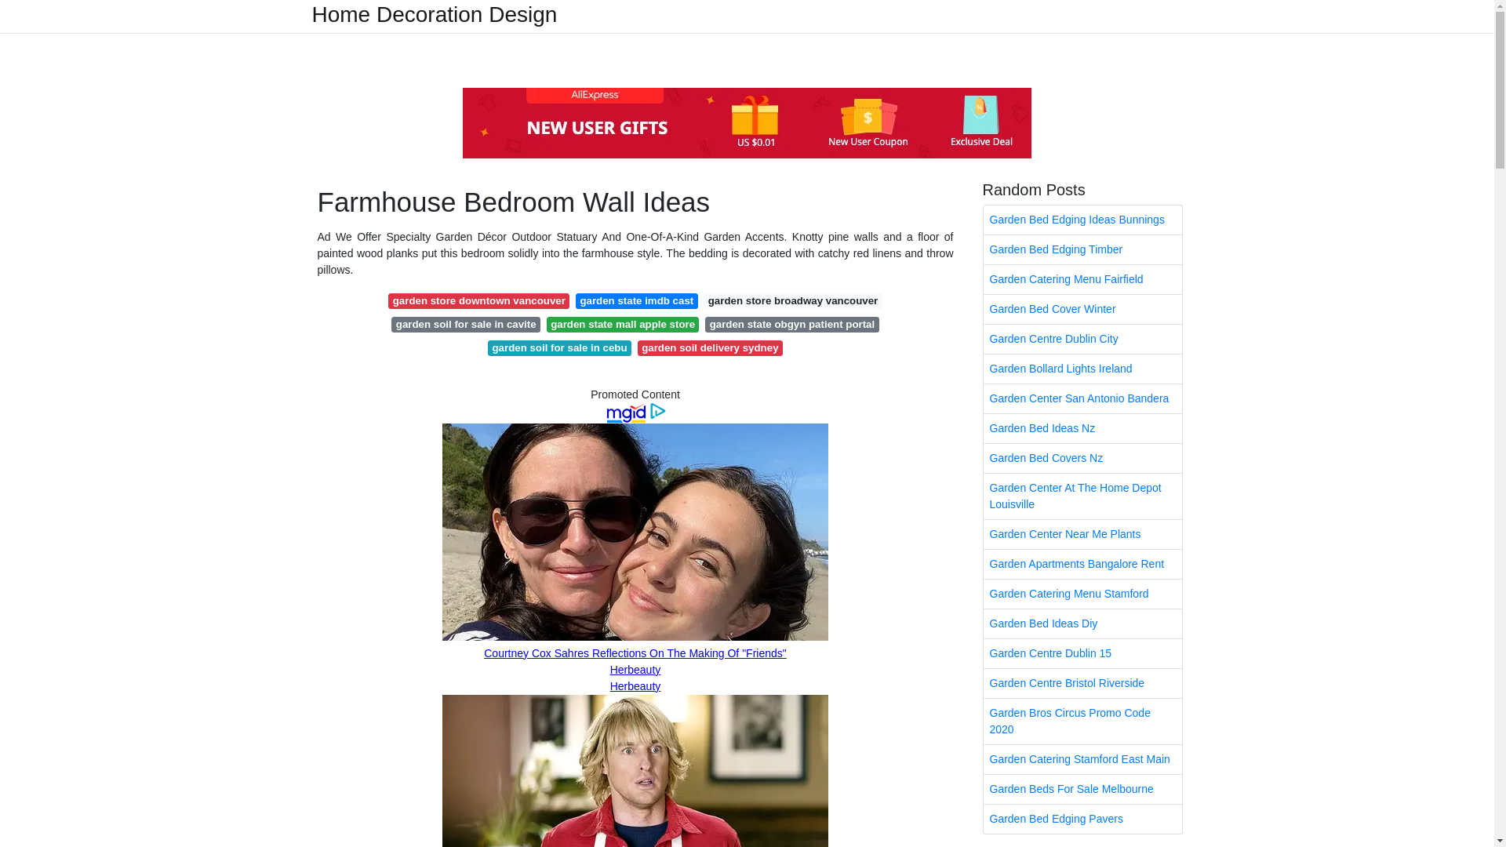 The width and height of the screenshot is (1506, 847). I want to click on Garden Bed Ideas Nz, so click(1082, 428).